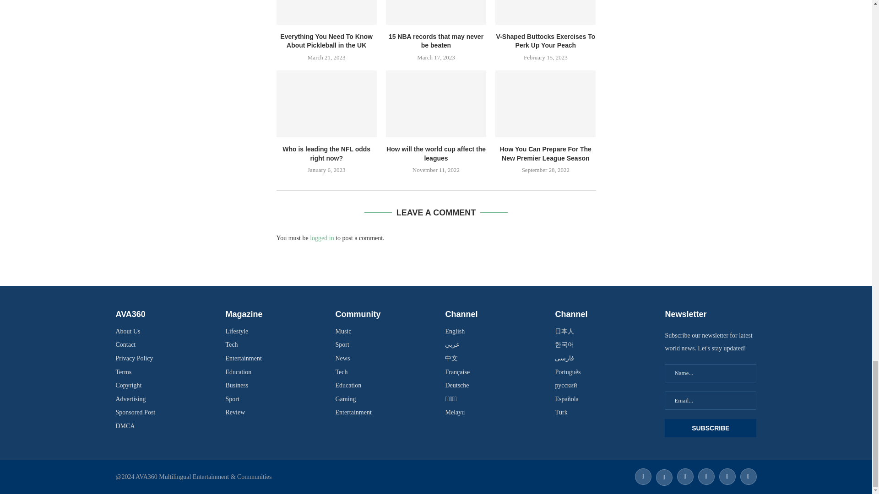 This screenshot has height=494, width=879. What do you see at coordinates (327, 12) in the screenshot?
I see `Everything You Need To Know About Pickleball in the UK` at bounding box center [327, 12].